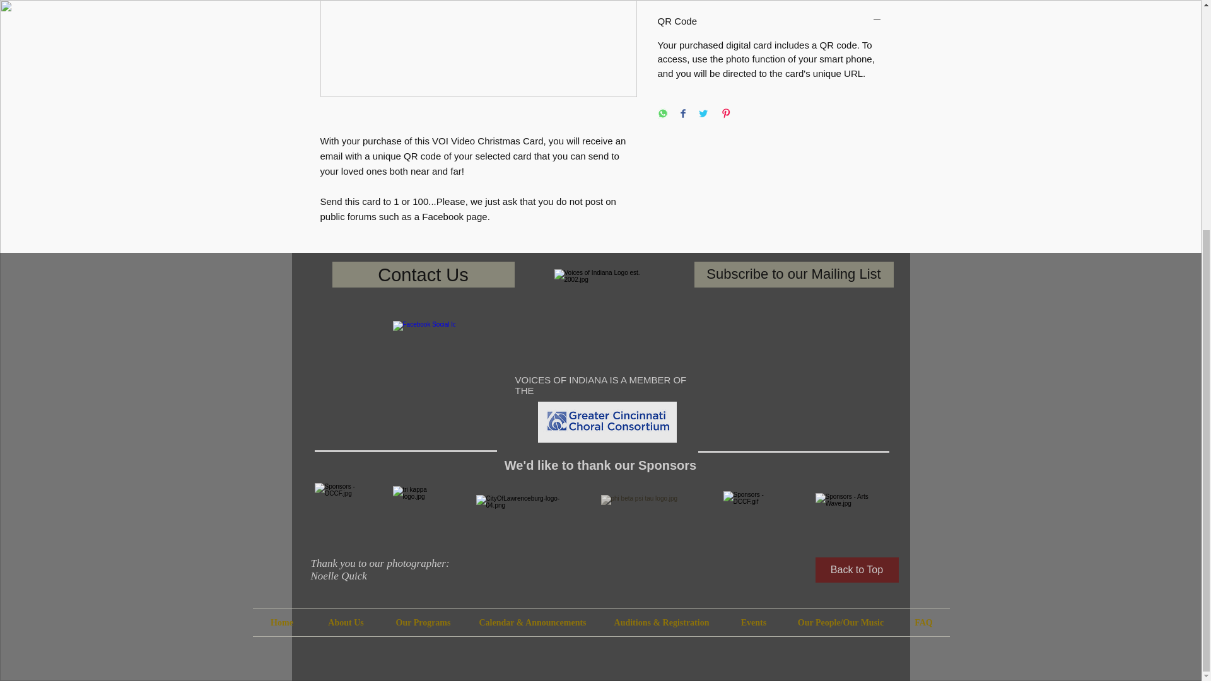  What do you see at coordinates (281, 622) in the screenshot?
I see `Home` at bounding box center [281, 622].